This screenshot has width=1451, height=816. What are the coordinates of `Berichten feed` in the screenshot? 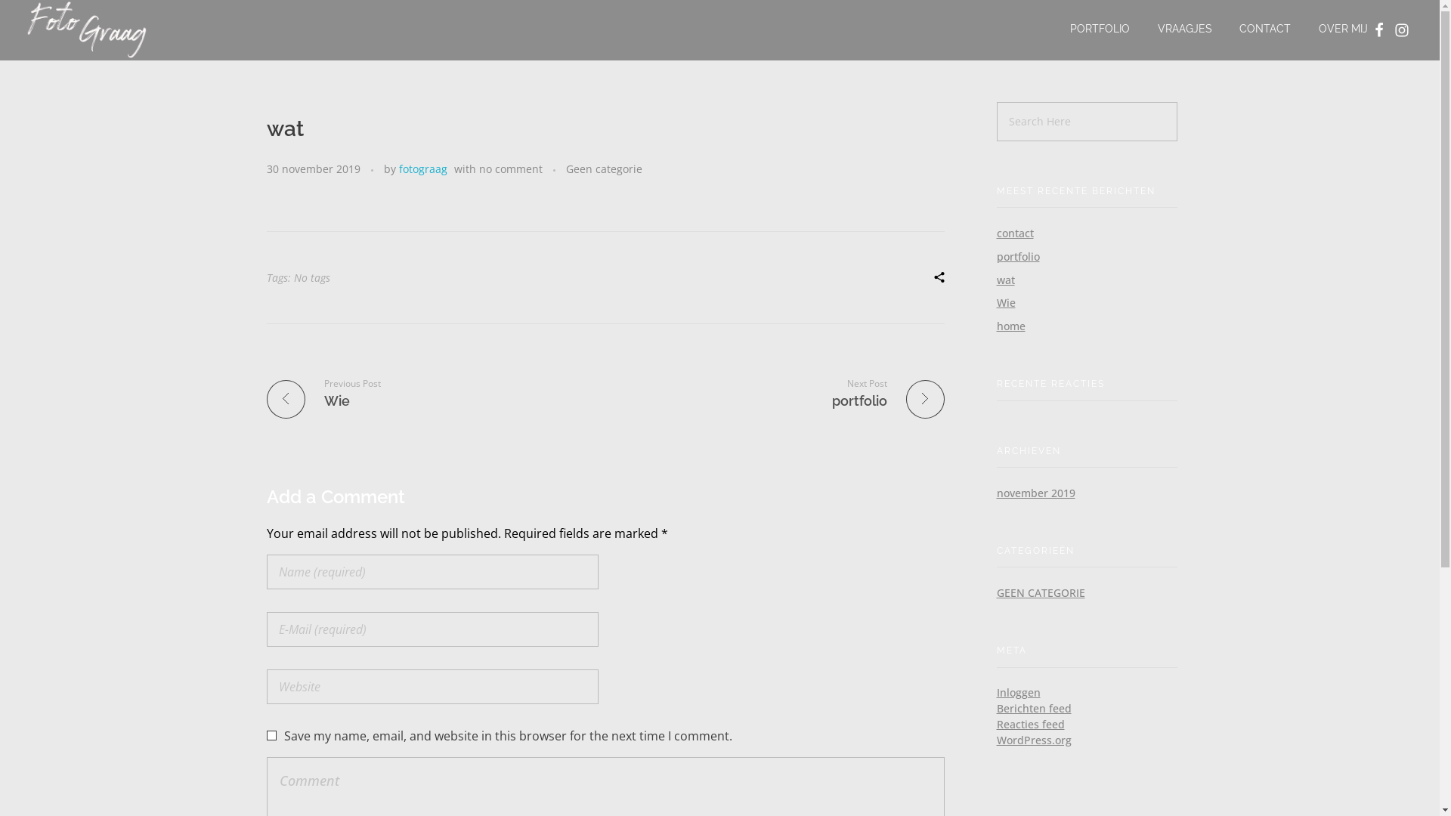 It's located at (1034, 709).